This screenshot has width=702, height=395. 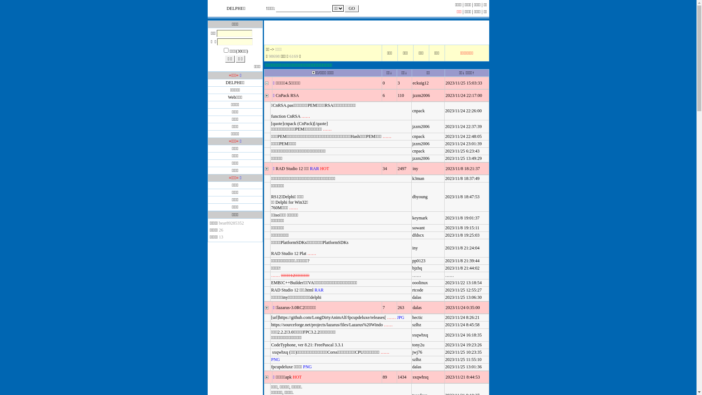 I want to click on hectic, so click(x=418, y=317).